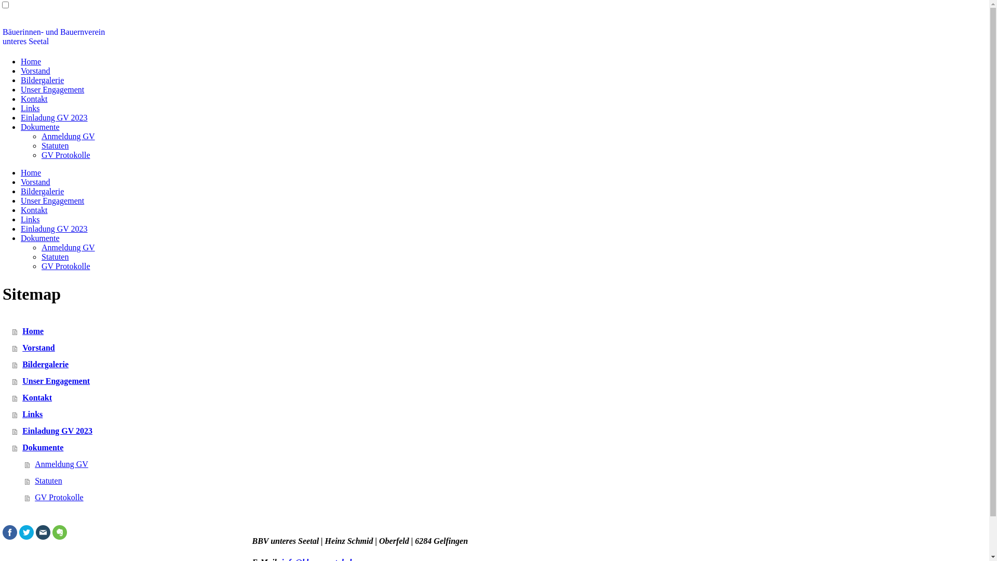  What do you see at coordinates (69, 247) in the screenshot?
I see `Anmeldung GV` at bounding box center [69, 247].